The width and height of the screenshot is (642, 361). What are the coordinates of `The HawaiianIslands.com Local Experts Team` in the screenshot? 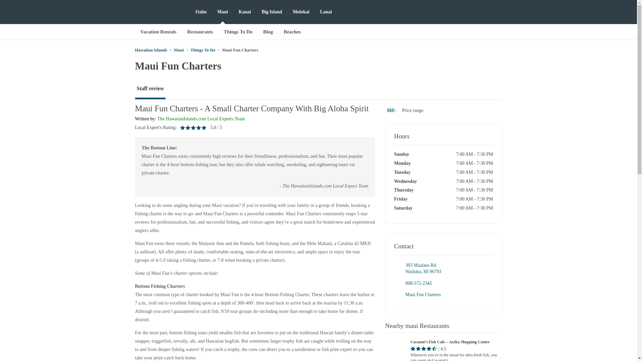 It's located at (158, 31).